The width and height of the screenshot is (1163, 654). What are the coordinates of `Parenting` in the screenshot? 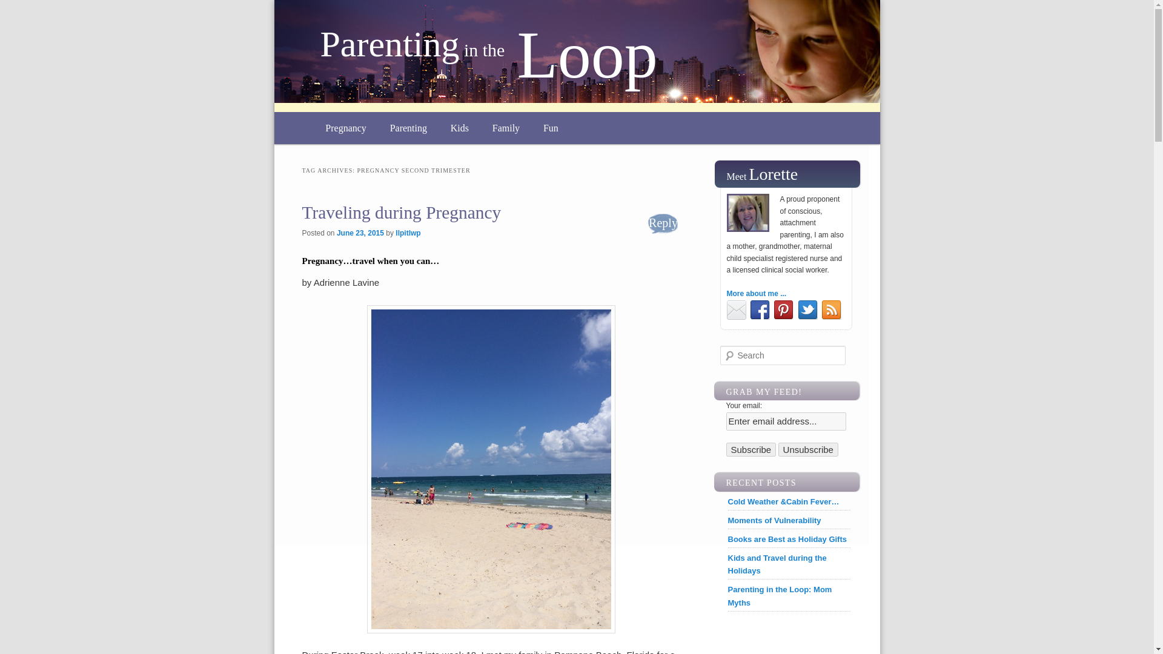 It's located at (408, 127).